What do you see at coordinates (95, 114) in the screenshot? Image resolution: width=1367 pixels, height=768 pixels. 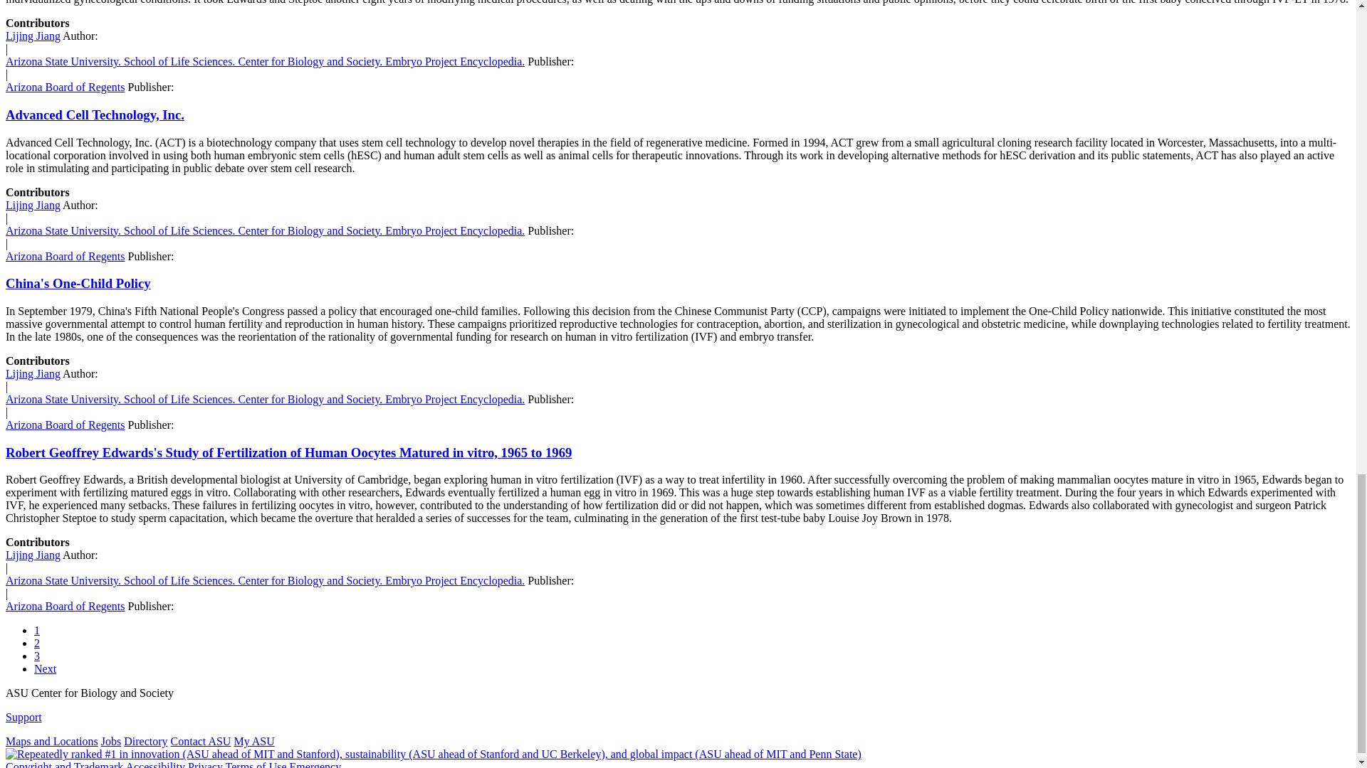 I see `Advanced Cell Technology, Inc.` at bounding box center [95, 114].